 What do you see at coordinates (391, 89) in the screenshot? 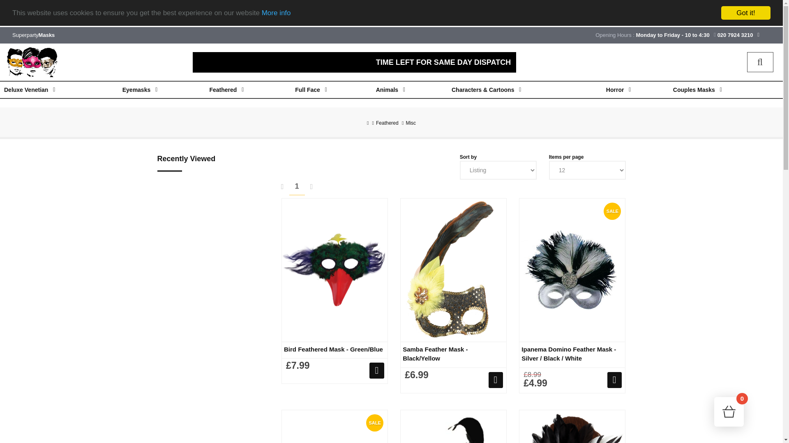
I see `Animals` at bounding box center [391, 89].